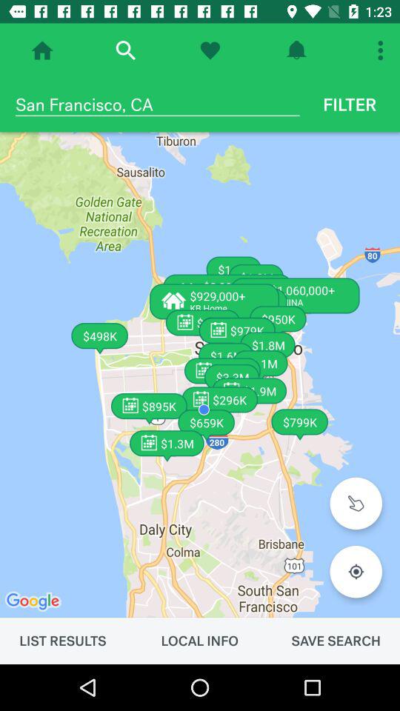  I want to click on search the place, so click(126, 50).